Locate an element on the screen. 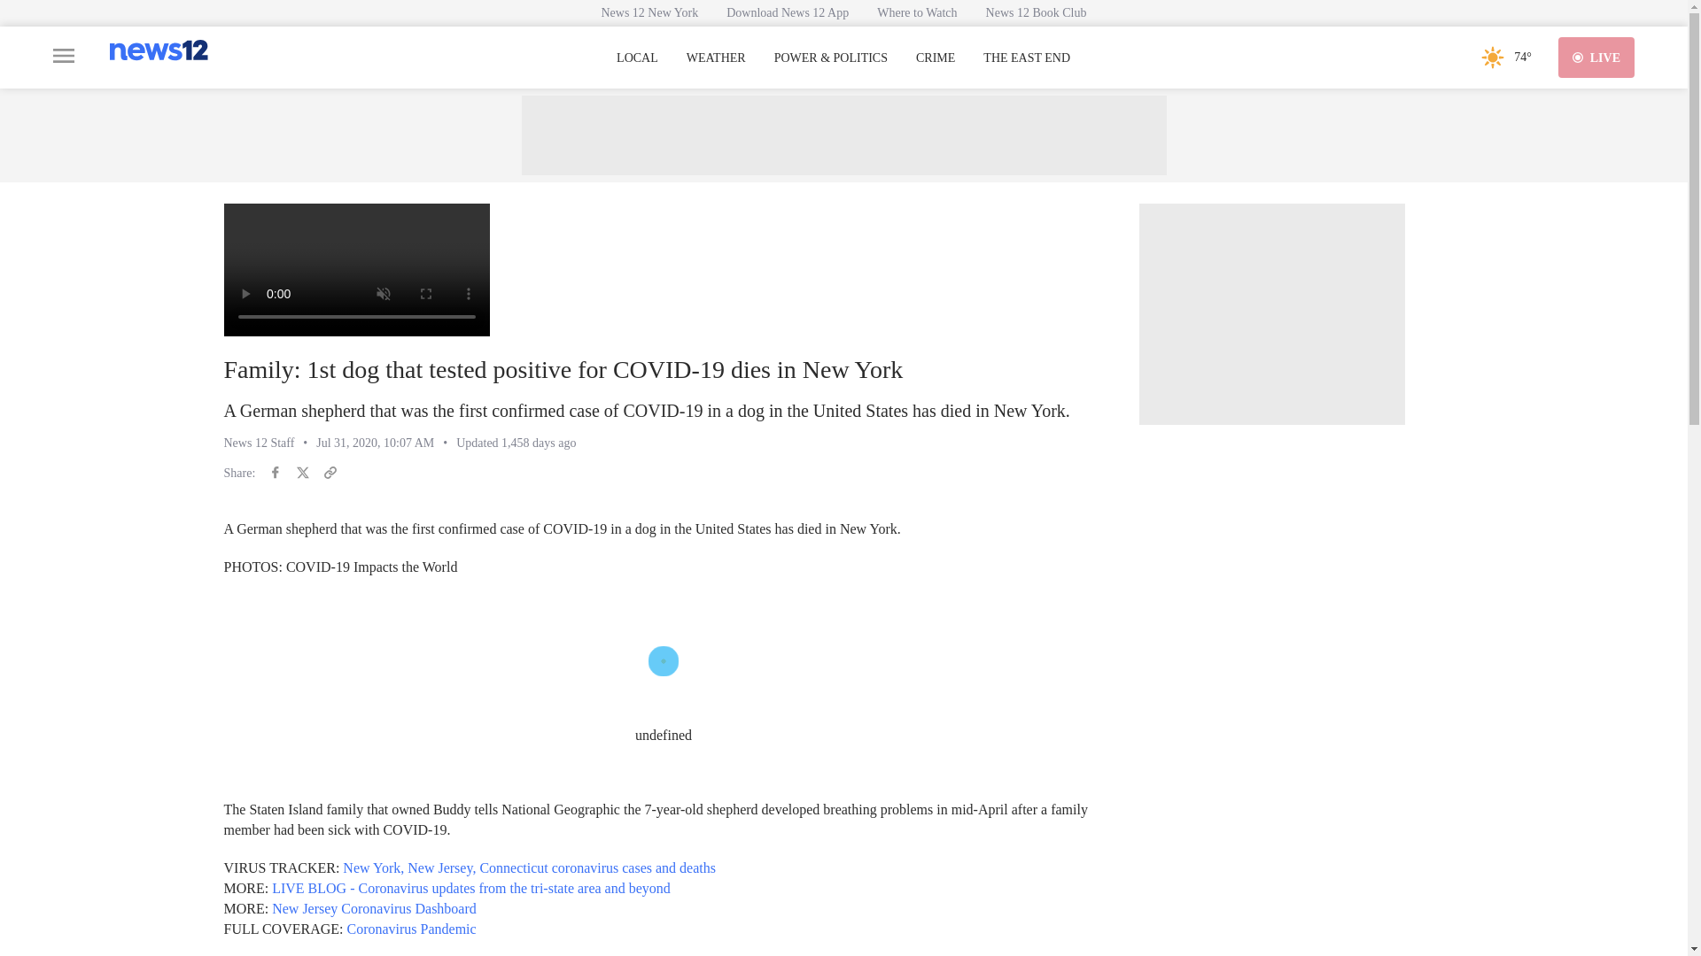  News 12 New York is located at coordinates (649, 12).